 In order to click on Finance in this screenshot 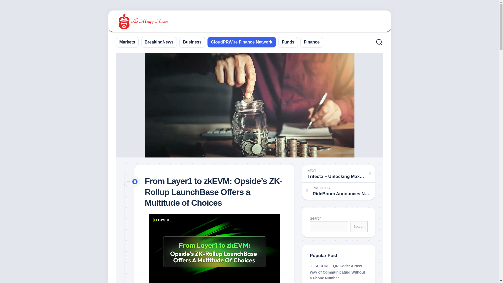, I will do `click(311, 42)`.